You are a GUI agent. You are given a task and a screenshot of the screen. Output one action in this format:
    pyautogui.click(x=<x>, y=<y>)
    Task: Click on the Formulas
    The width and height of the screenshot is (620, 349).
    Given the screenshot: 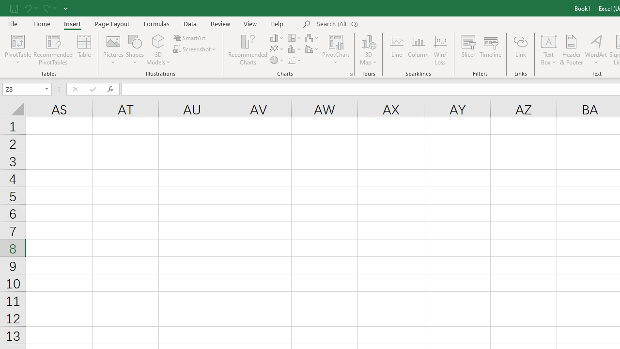 What is the action you would take?
    pyautogui.click(x=156, y=23)
    